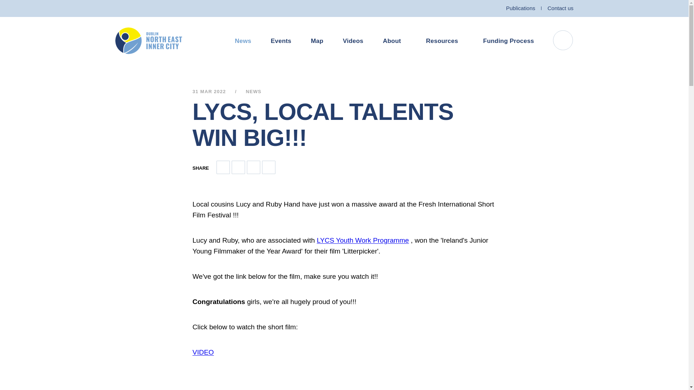 The height and width of the screenshot is (390, 694). Describe the element at coordinates (362, 240) in the screenshot. I see `LYCS Youth Work Programme` at that location.